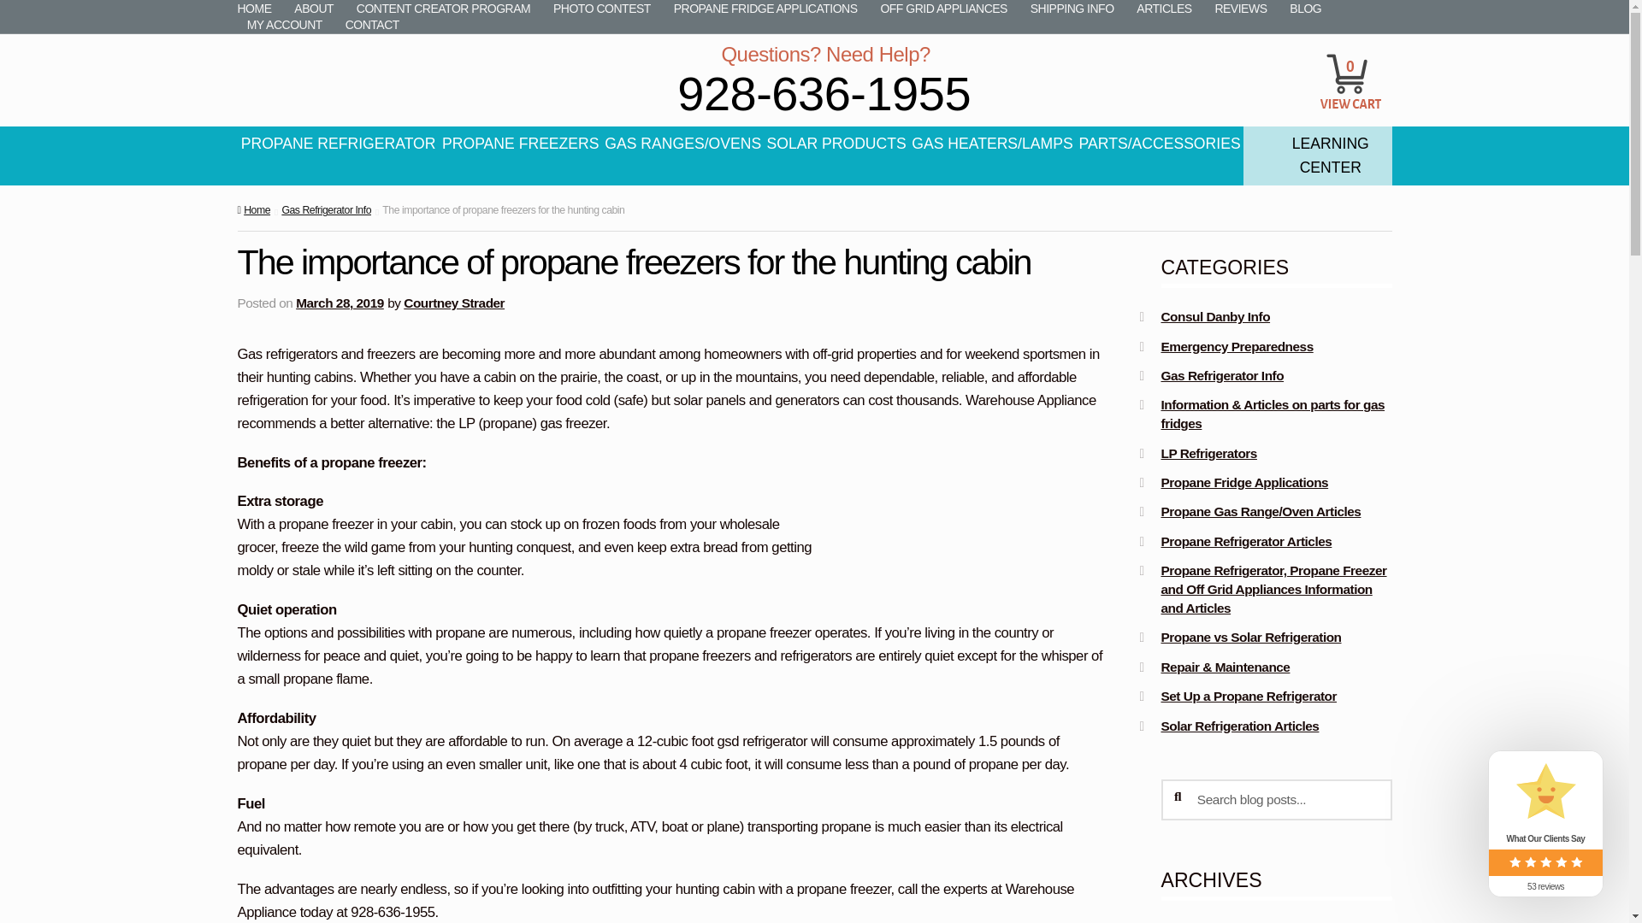 This screenshot has width=1642, height=923. What do you see at coordinates (1164, 9) in the screenshot?
I see `ARTICLES` at bounding box center [1164, 9].